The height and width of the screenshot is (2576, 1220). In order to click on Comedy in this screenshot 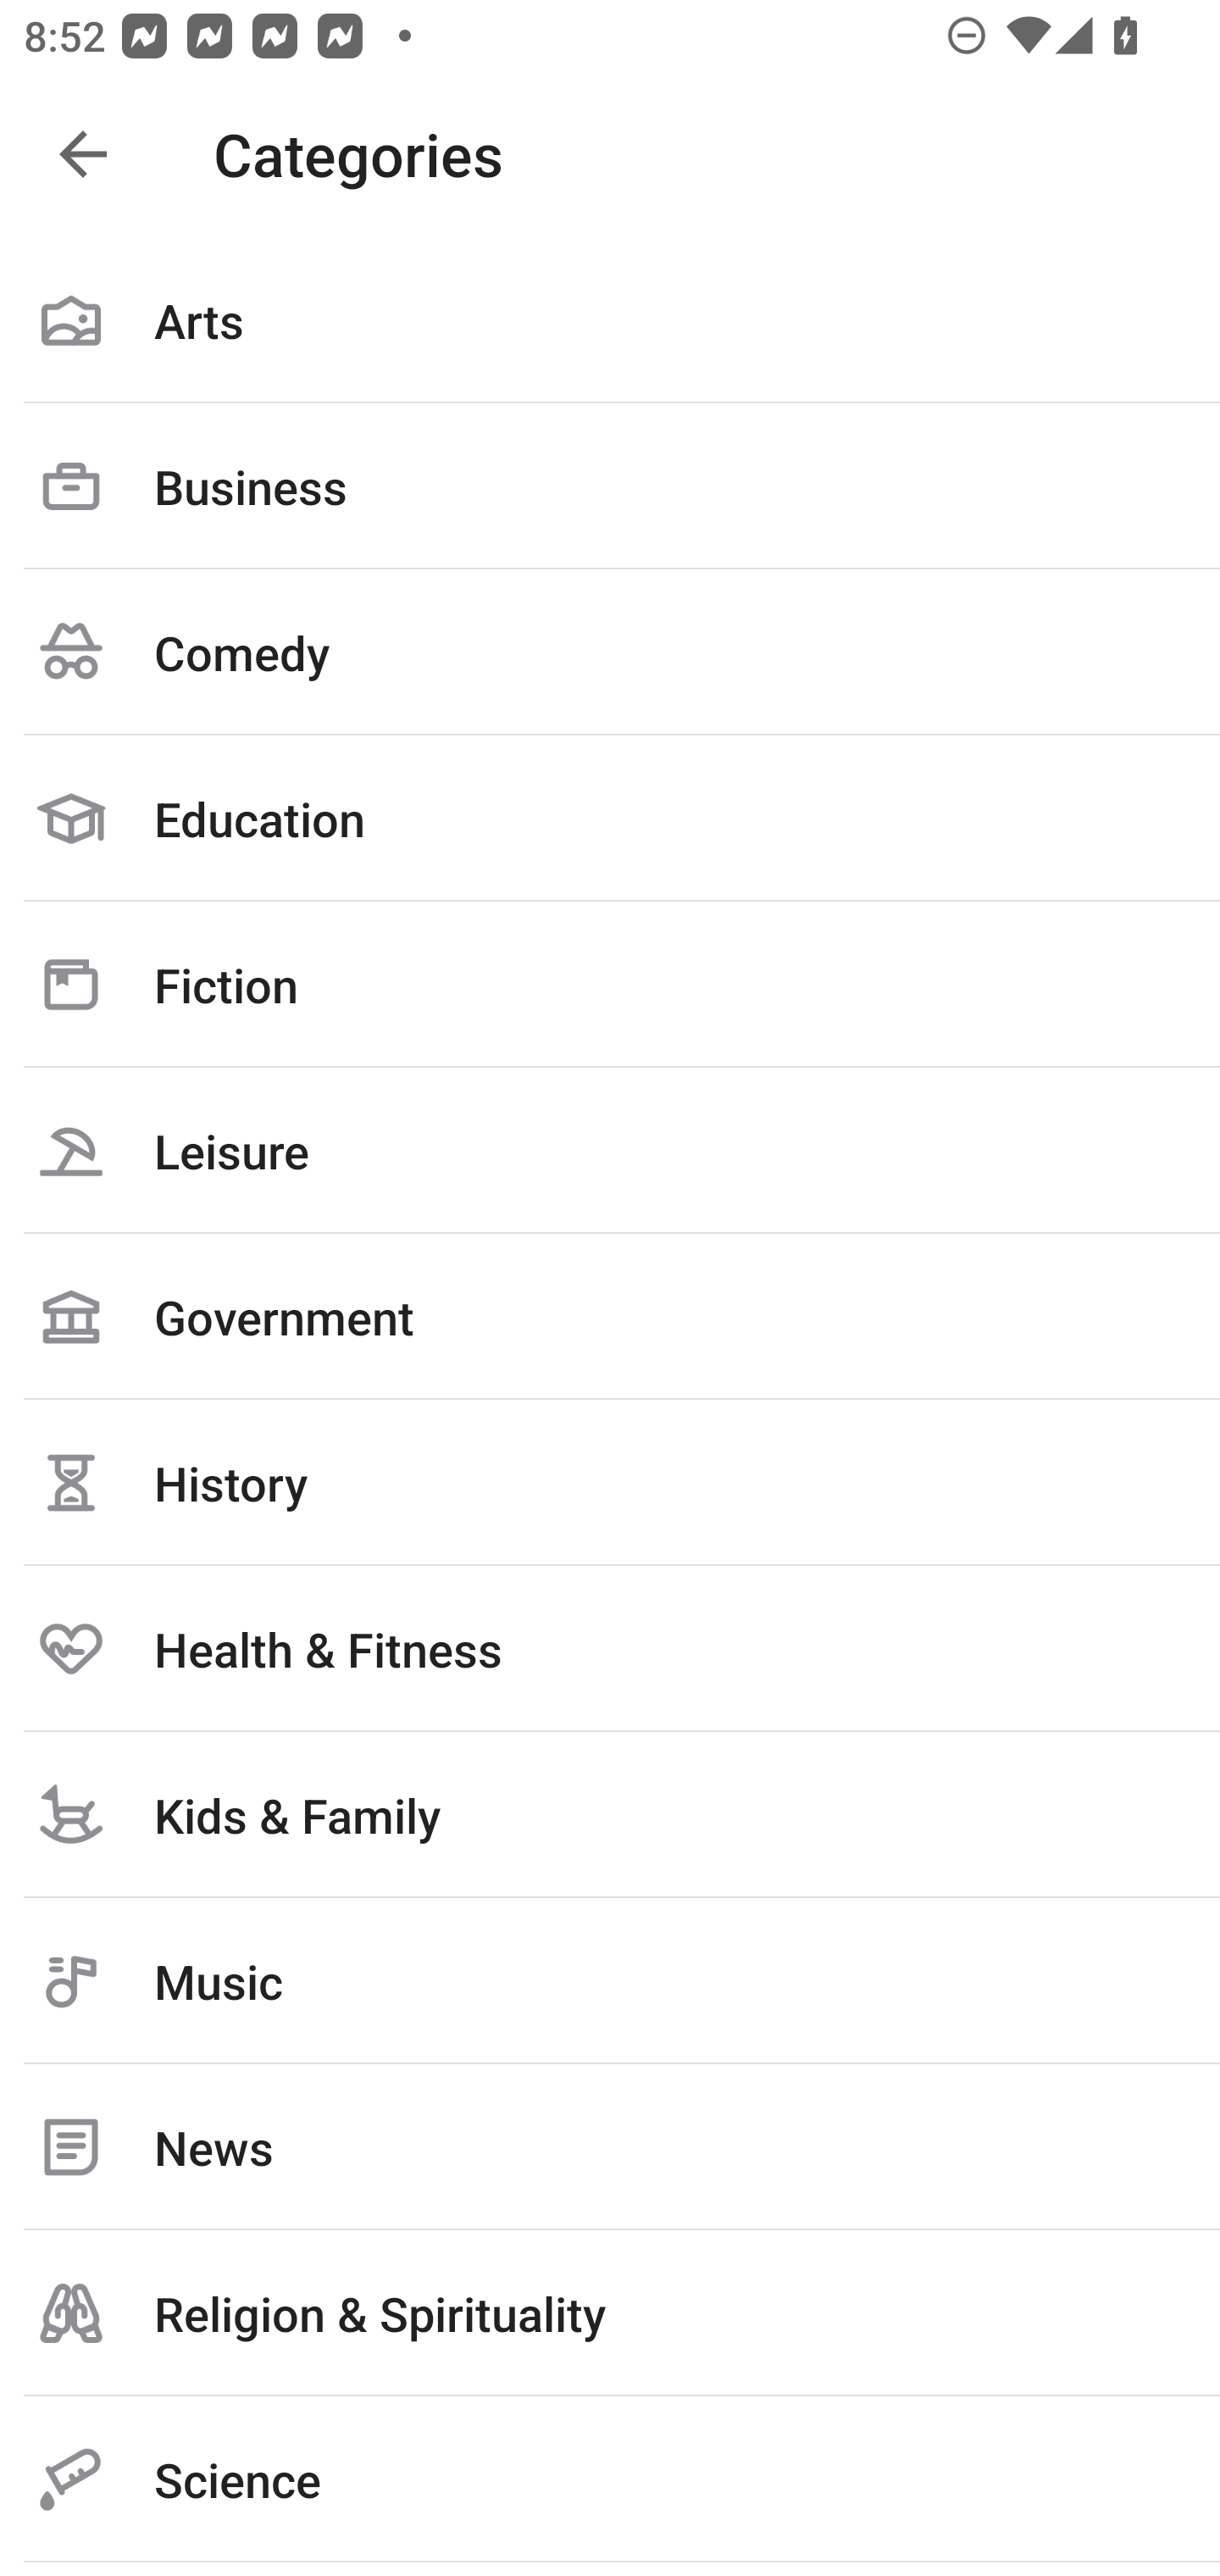, I will do `click(610, 652)`.